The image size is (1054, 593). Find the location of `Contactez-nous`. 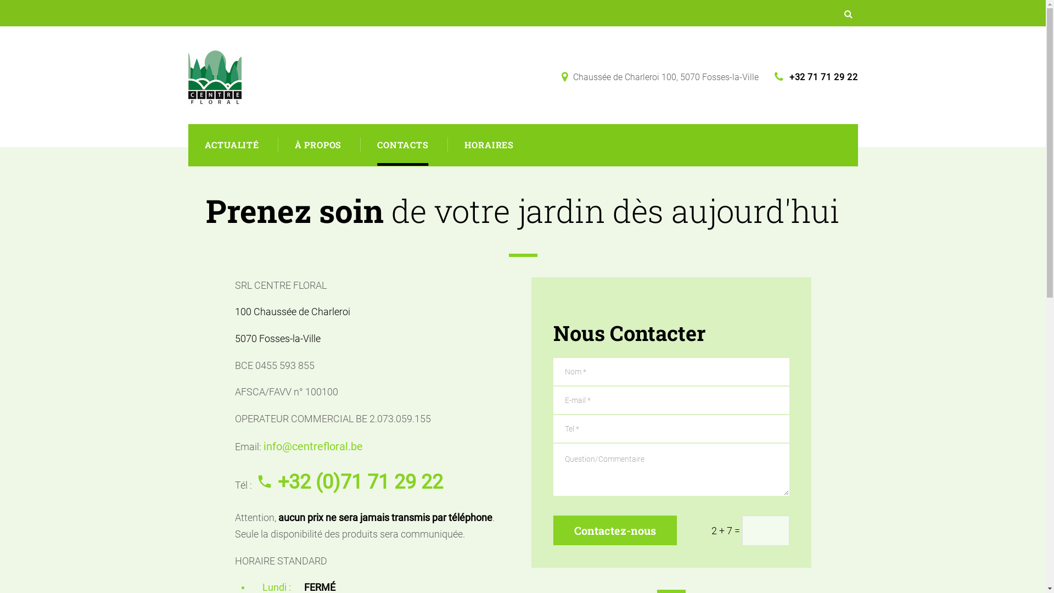

Contactez-nous is located at coordinates (615, 530).